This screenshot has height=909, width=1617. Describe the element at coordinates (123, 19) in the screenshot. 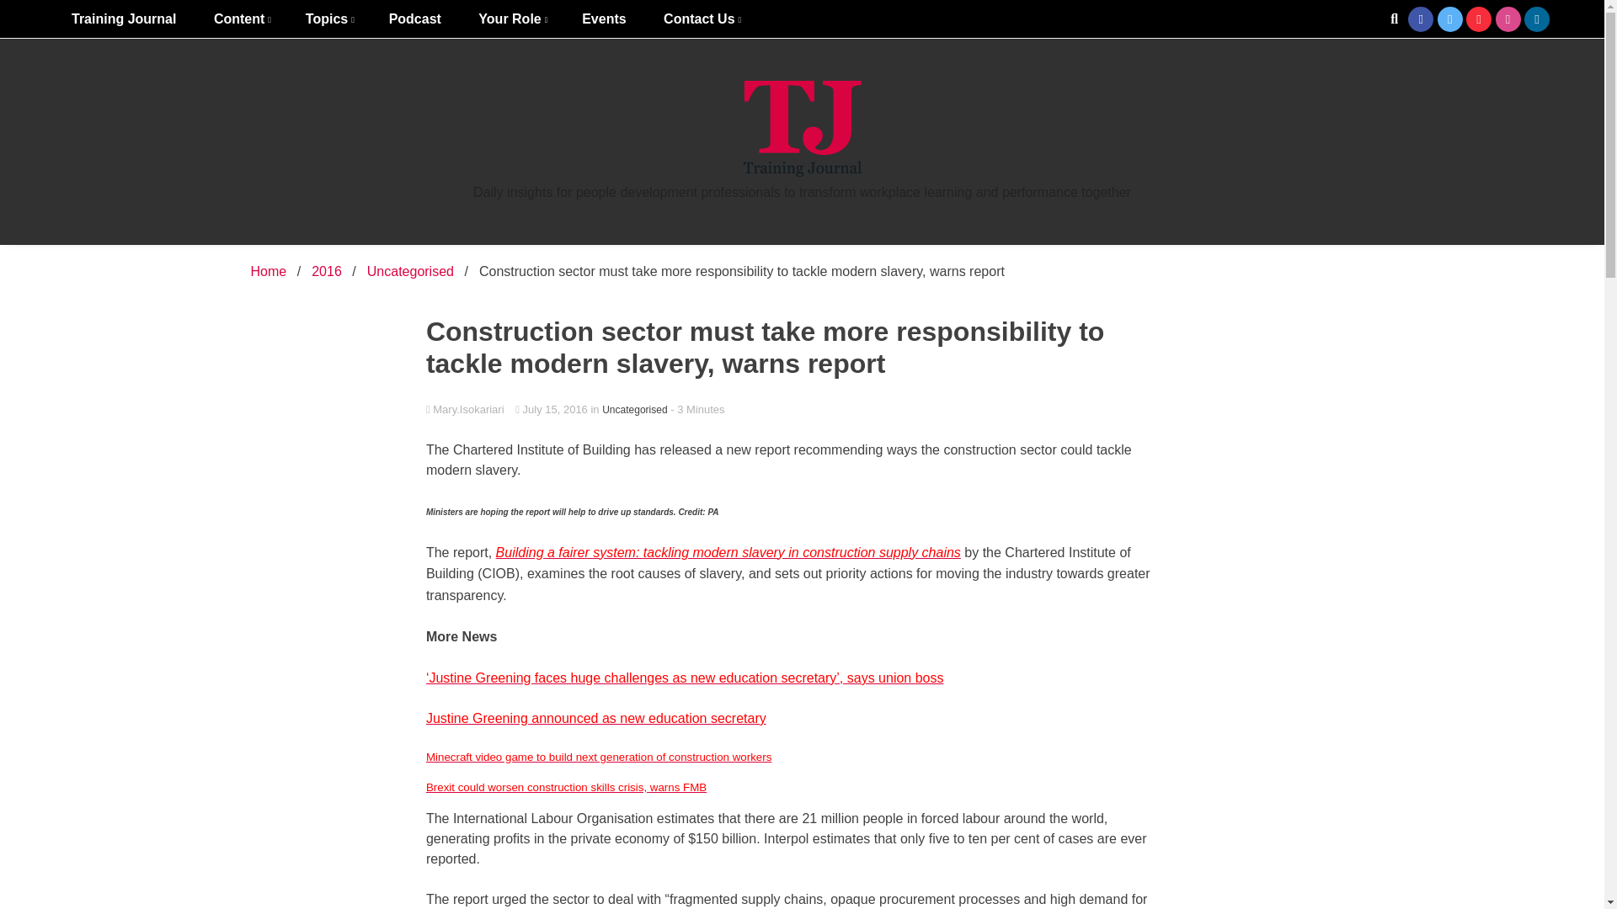

I see `Training Journal` at that location.